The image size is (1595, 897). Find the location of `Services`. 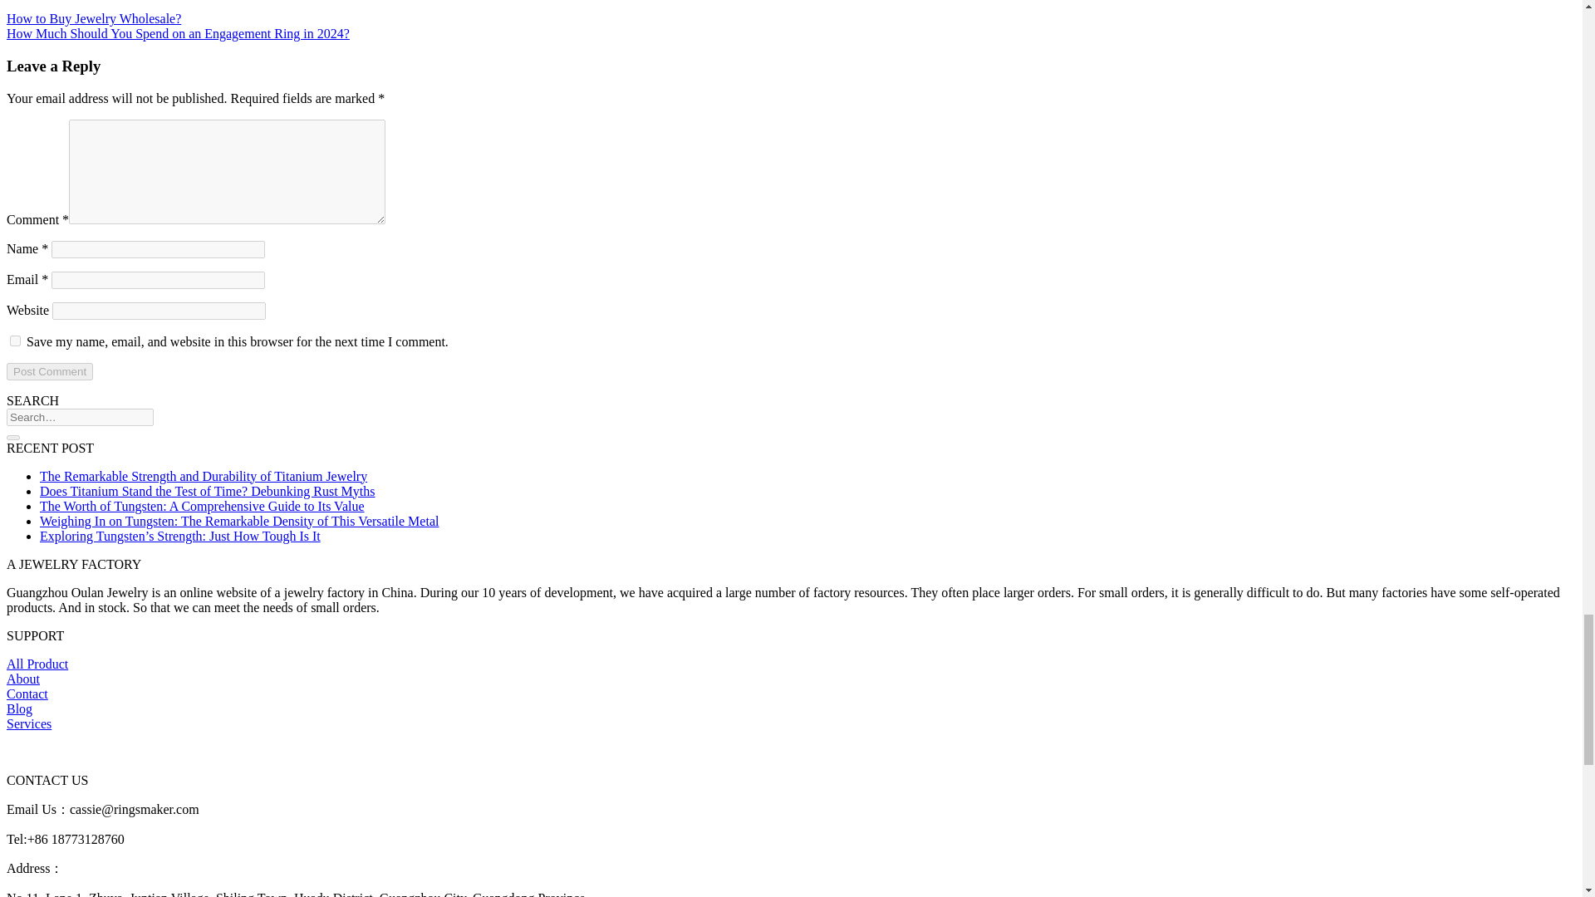

Services is located at coordinates (28, 723).